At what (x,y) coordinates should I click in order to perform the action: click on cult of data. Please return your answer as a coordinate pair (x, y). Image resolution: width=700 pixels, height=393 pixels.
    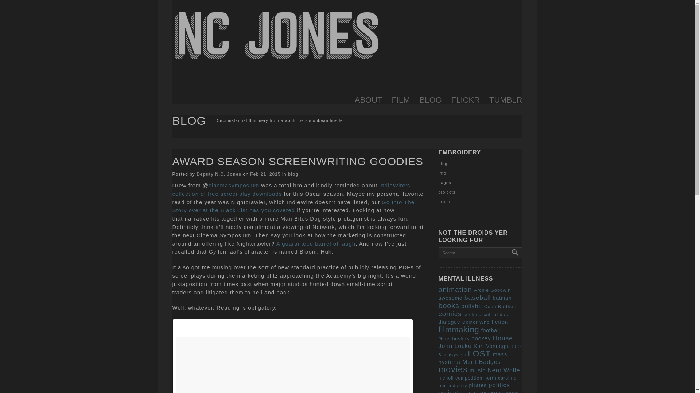
    Looking at the image, I should click on (497, 314).